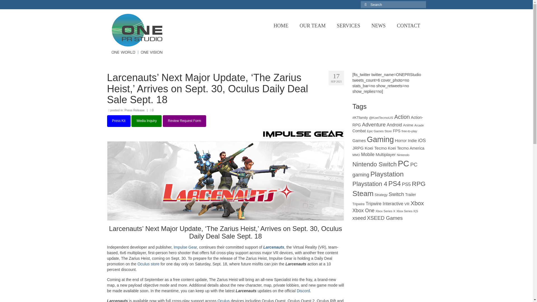 Image resolution: width=537 pixels, height=302 pixels. What do you see at coordinates (223, 300) in the screenshot?
I see `Oculus` at bounding box center [223, 300].